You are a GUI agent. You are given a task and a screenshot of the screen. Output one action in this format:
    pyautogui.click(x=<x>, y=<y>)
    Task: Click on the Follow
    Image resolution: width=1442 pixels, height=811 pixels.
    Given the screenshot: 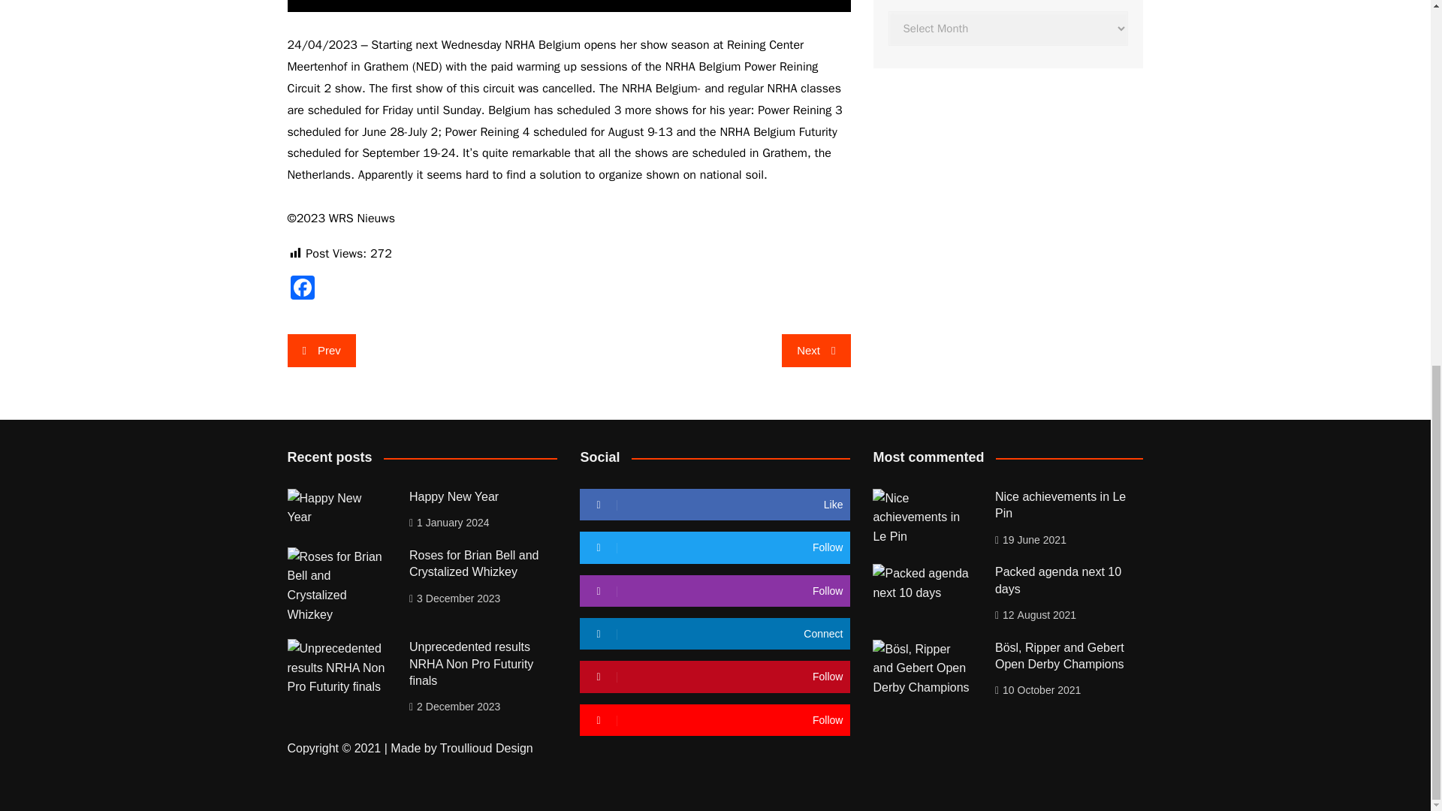 What is the action you would take?
    pyautogui.click(x=715, y=547)
    